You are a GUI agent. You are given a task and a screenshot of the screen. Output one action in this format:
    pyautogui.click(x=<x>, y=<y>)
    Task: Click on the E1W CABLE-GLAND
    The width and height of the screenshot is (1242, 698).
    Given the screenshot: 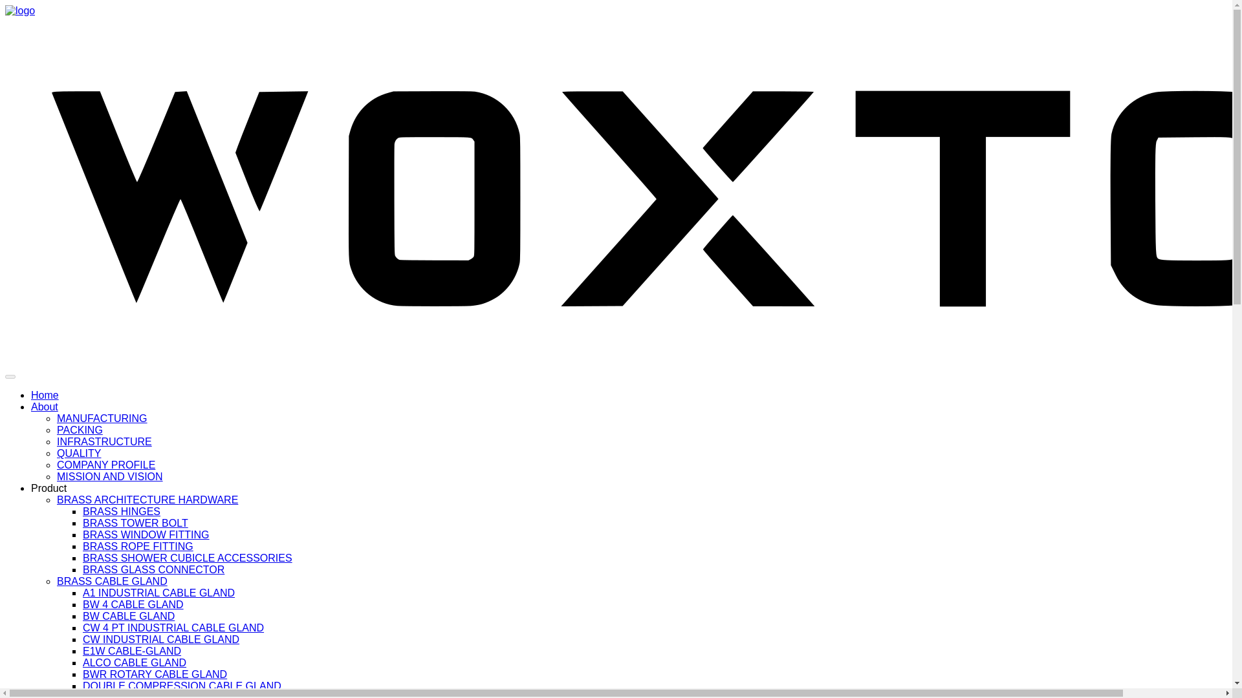 What is the action you would take?
    pyautogui.click(x=132, y=651)
    